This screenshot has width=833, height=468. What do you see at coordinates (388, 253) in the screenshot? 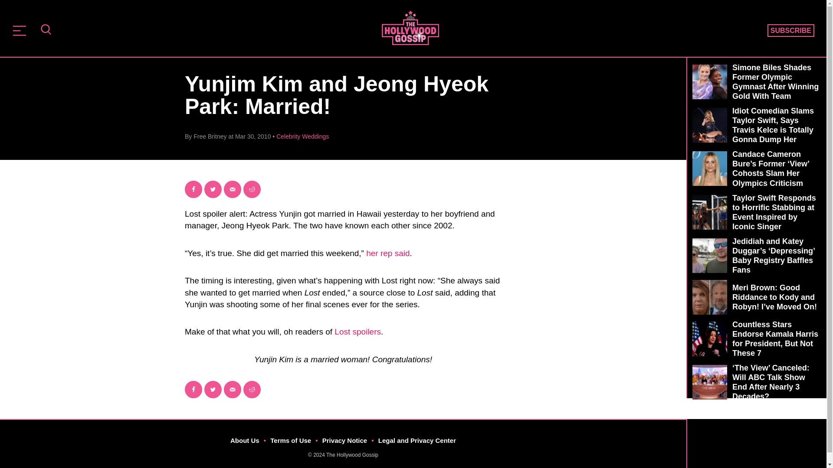
I see `her rep said` at bounding box center [388, 253].